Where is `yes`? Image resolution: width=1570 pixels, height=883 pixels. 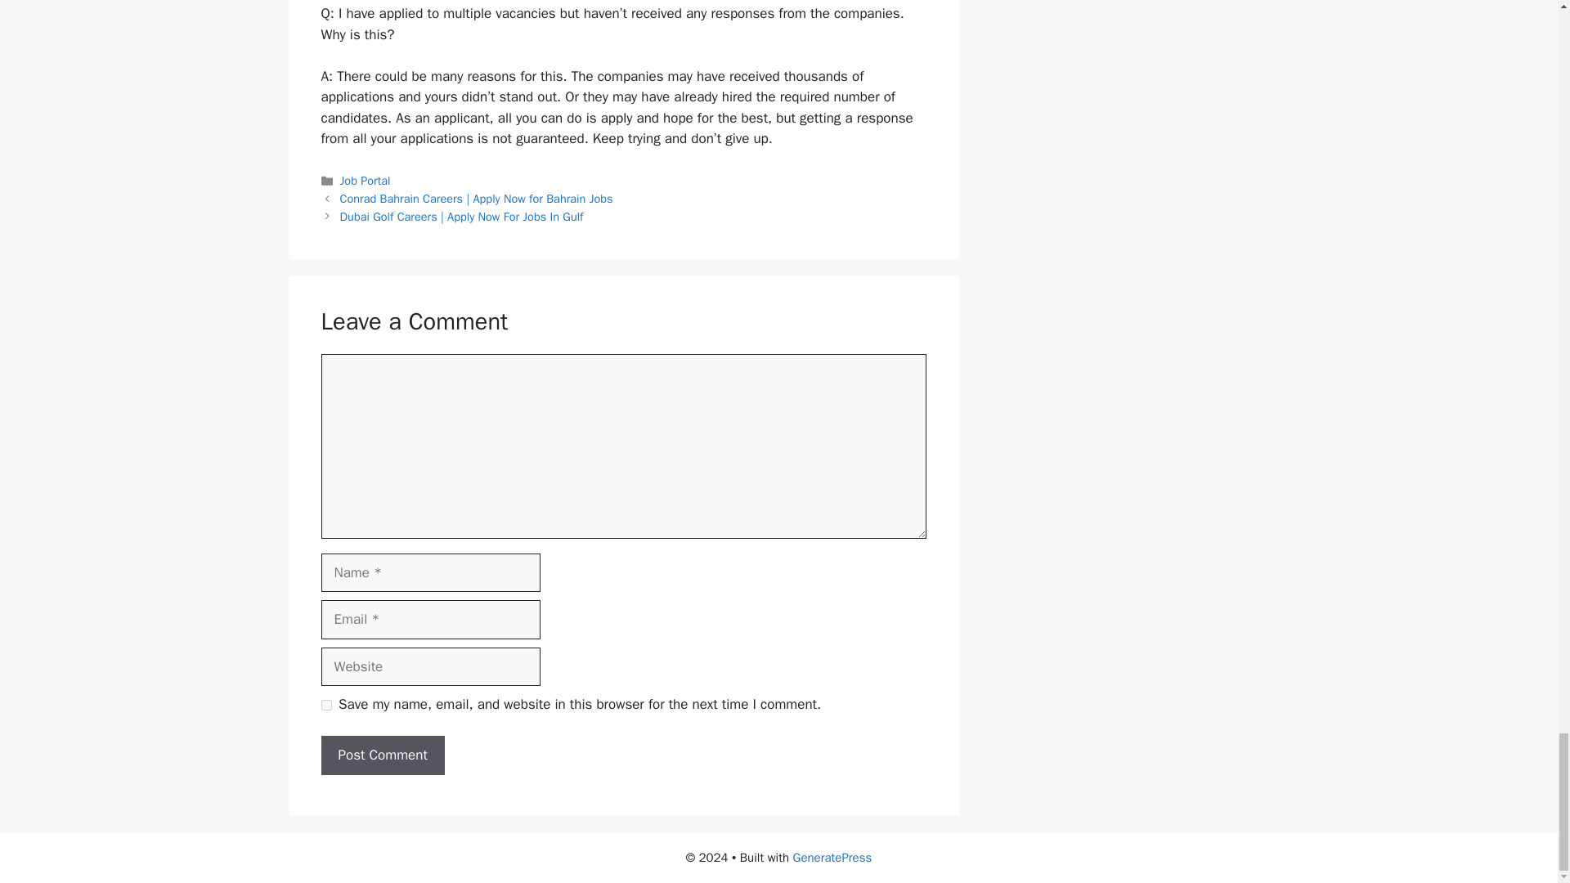
yes is located at coordinates (325, 705).